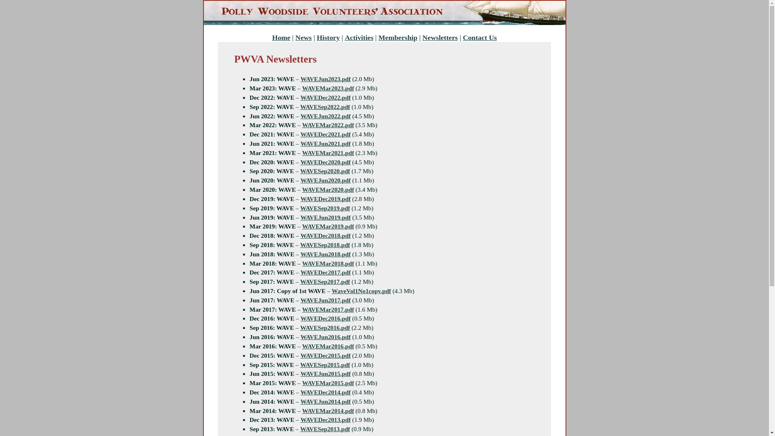 This screenshot has width=775, height=436. I want to click on WAVEDec2015.pdf, so click(325, 355).